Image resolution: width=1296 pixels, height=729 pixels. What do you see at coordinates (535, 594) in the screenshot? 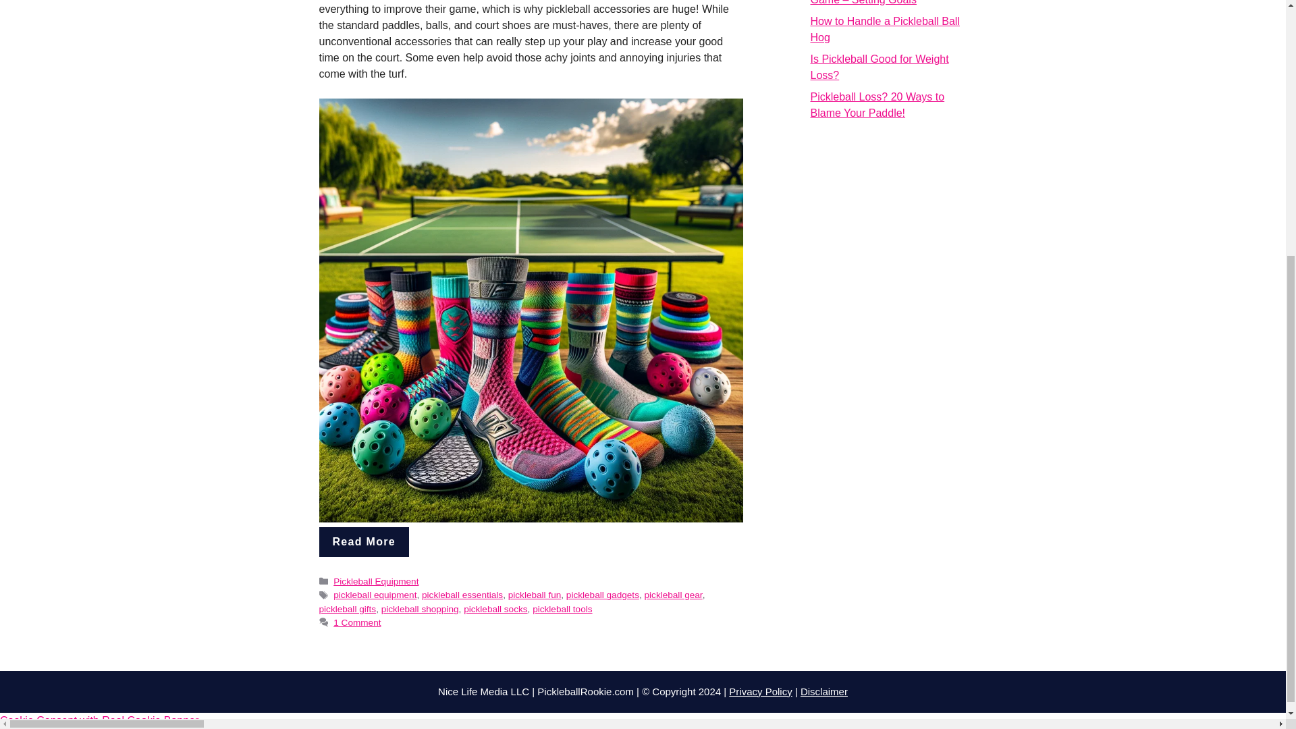
I see `pickleball fun` at bounding box center [535, 594].